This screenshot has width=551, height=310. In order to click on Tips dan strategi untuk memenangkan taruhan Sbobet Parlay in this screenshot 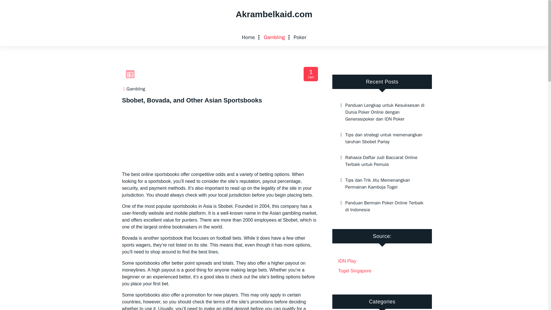, I will do `click(382, 138)`.